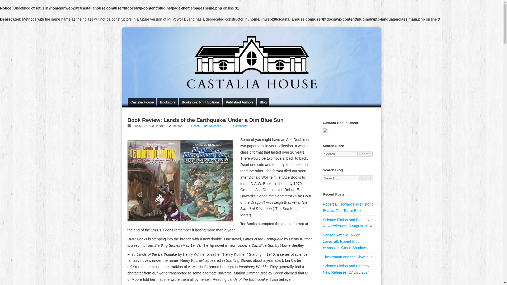  What do you see at coordinates (239, 102) in the screenshot?
I see `Published Authors` at bounding box center [239, 102].